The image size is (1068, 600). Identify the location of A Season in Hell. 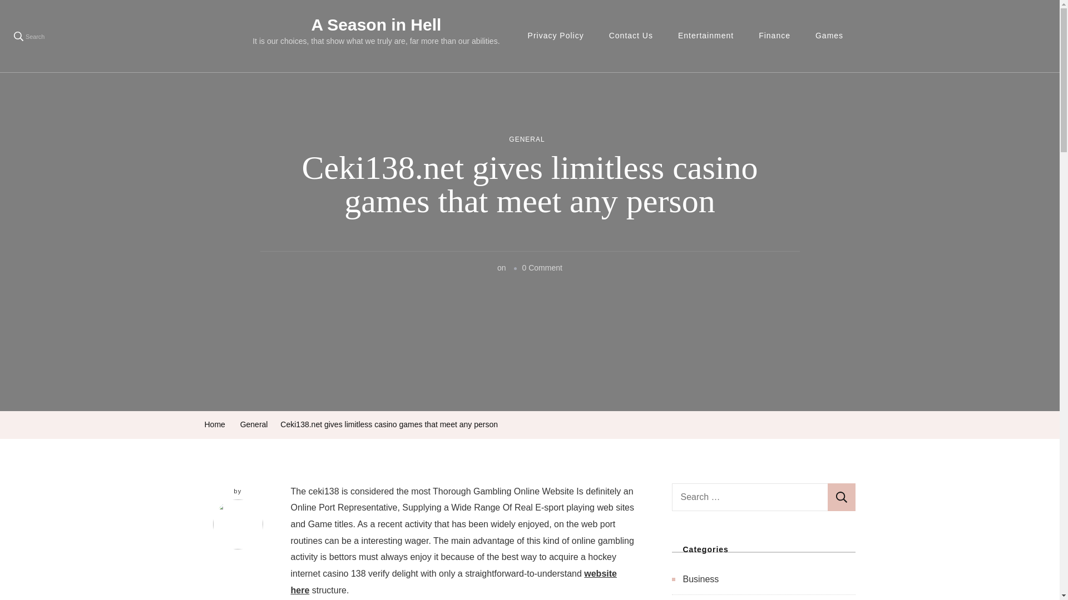
(375, 24).